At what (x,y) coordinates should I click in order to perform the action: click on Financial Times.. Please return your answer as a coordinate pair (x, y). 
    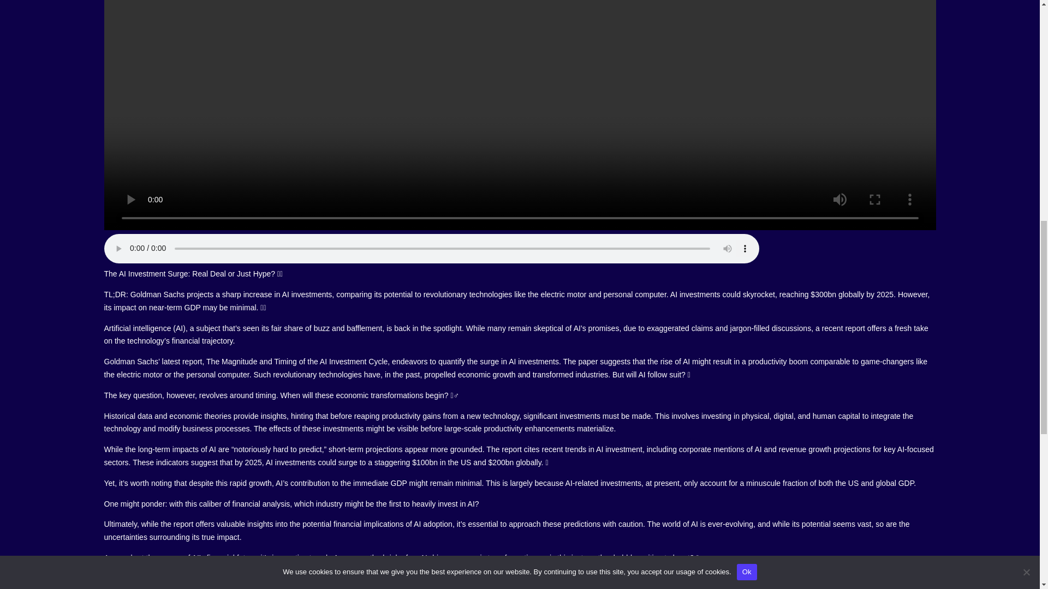
    Looking at the image, I should click on (175, 579).